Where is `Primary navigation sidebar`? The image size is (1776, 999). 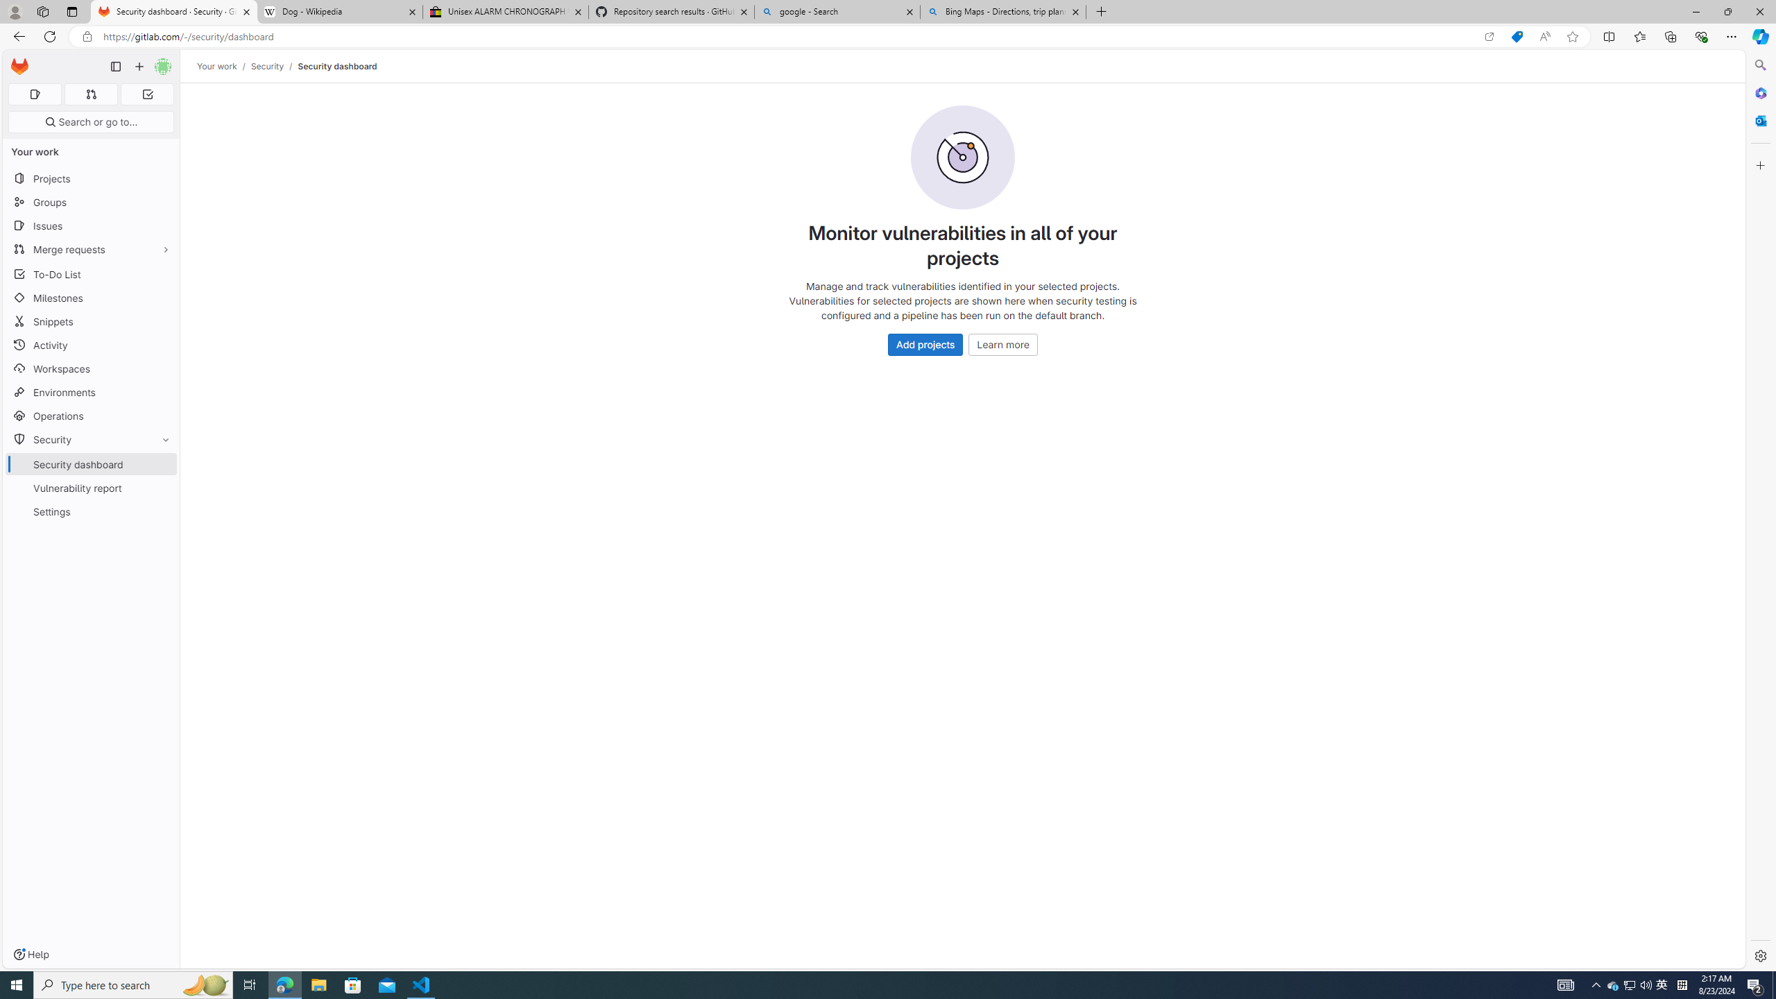 Primary navigation sidebar is located at coordinates (115, 67).